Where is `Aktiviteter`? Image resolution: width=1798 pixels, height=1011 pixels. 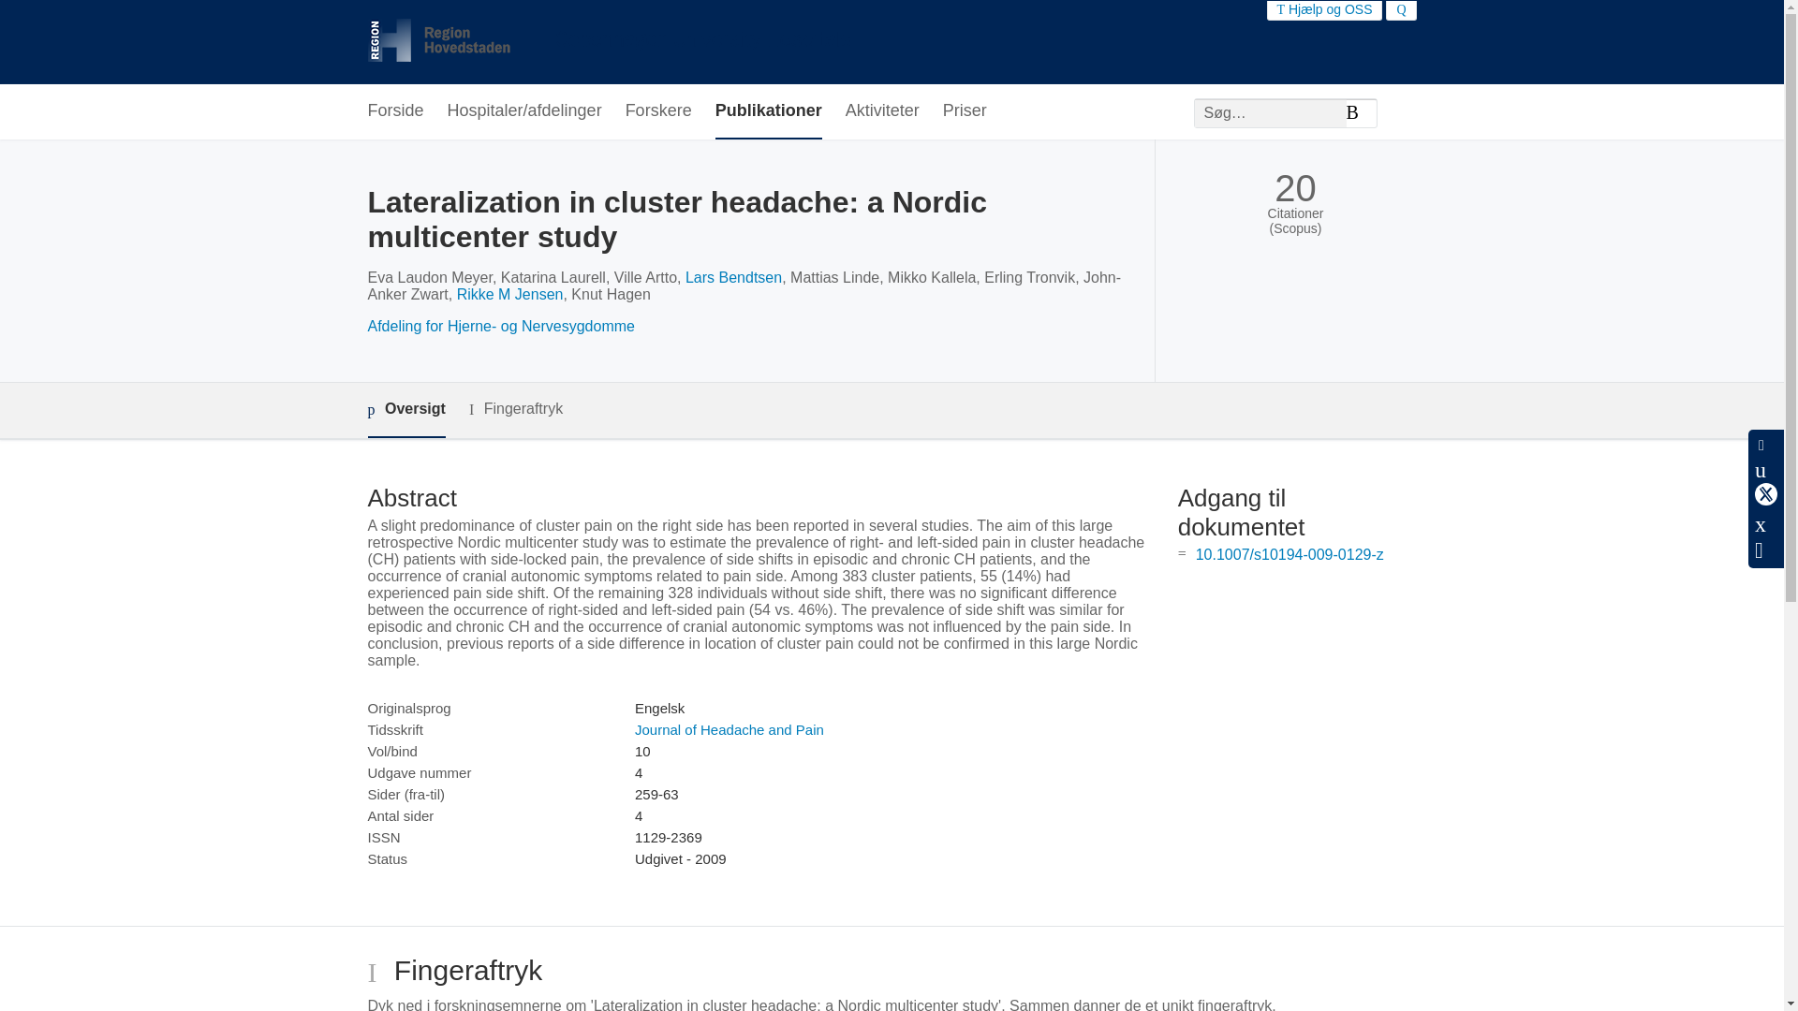
Aktiviteter is located at coordinates (882, 111).